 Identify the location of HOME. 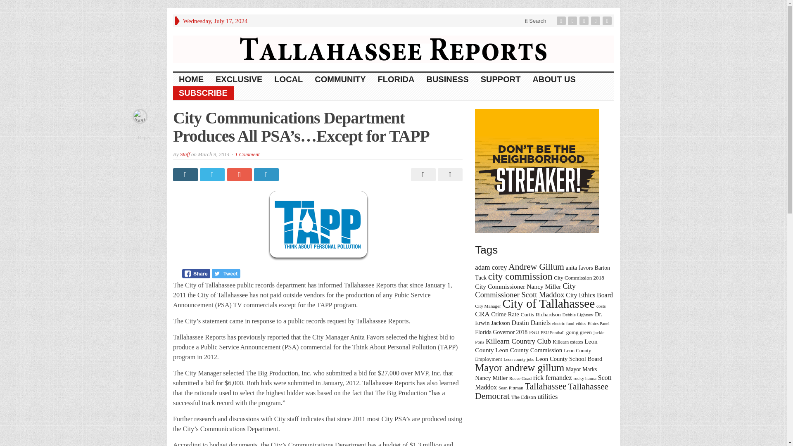
(191, 79).